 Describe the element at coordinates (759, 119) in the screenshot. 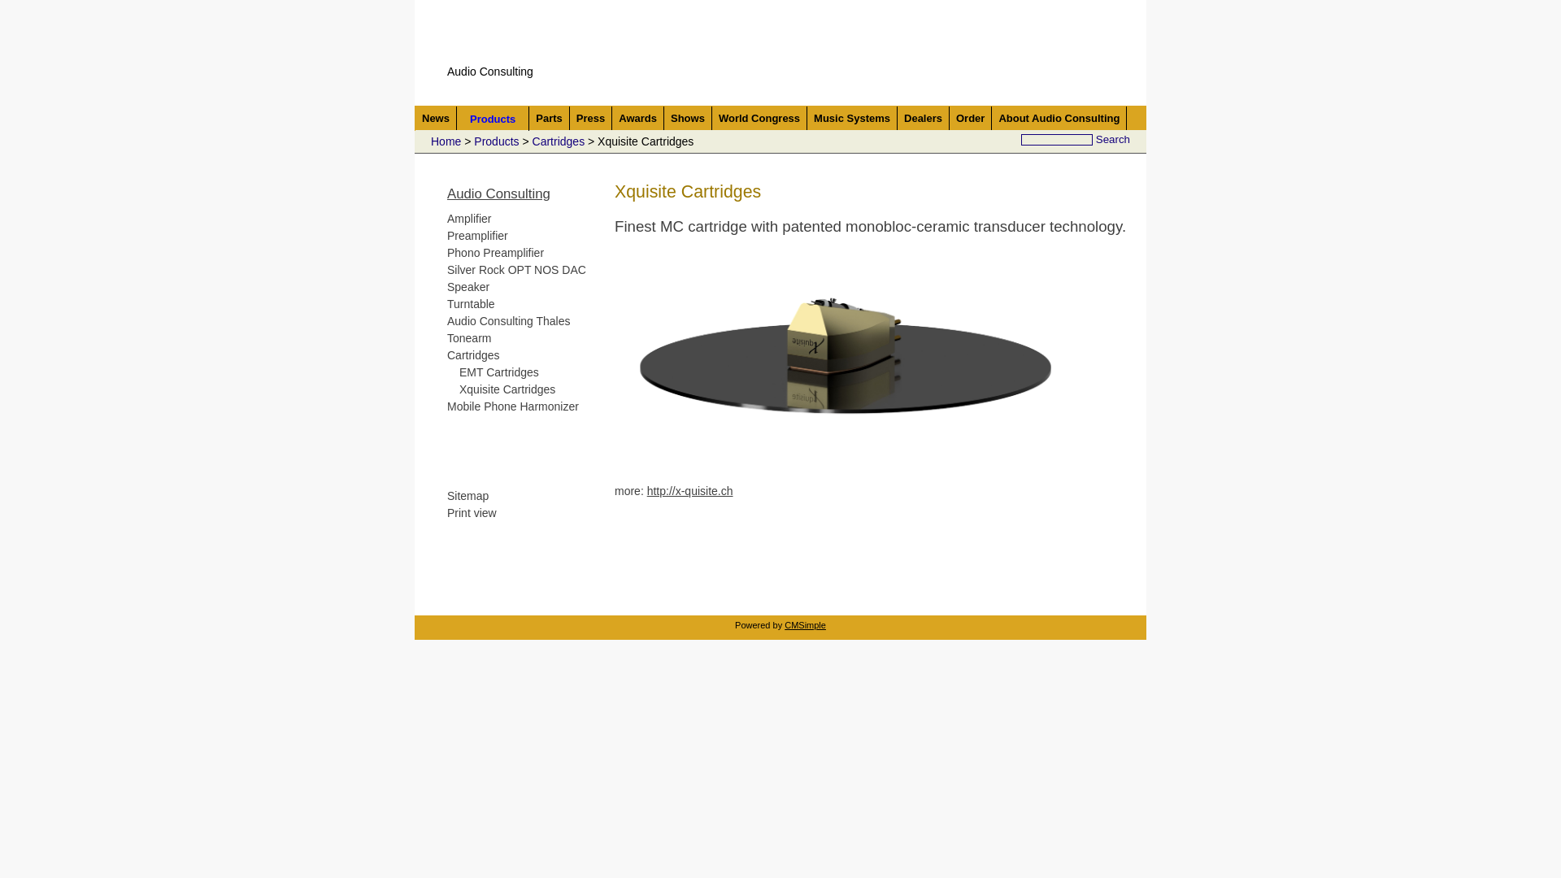

I see `World Congress` at that location.